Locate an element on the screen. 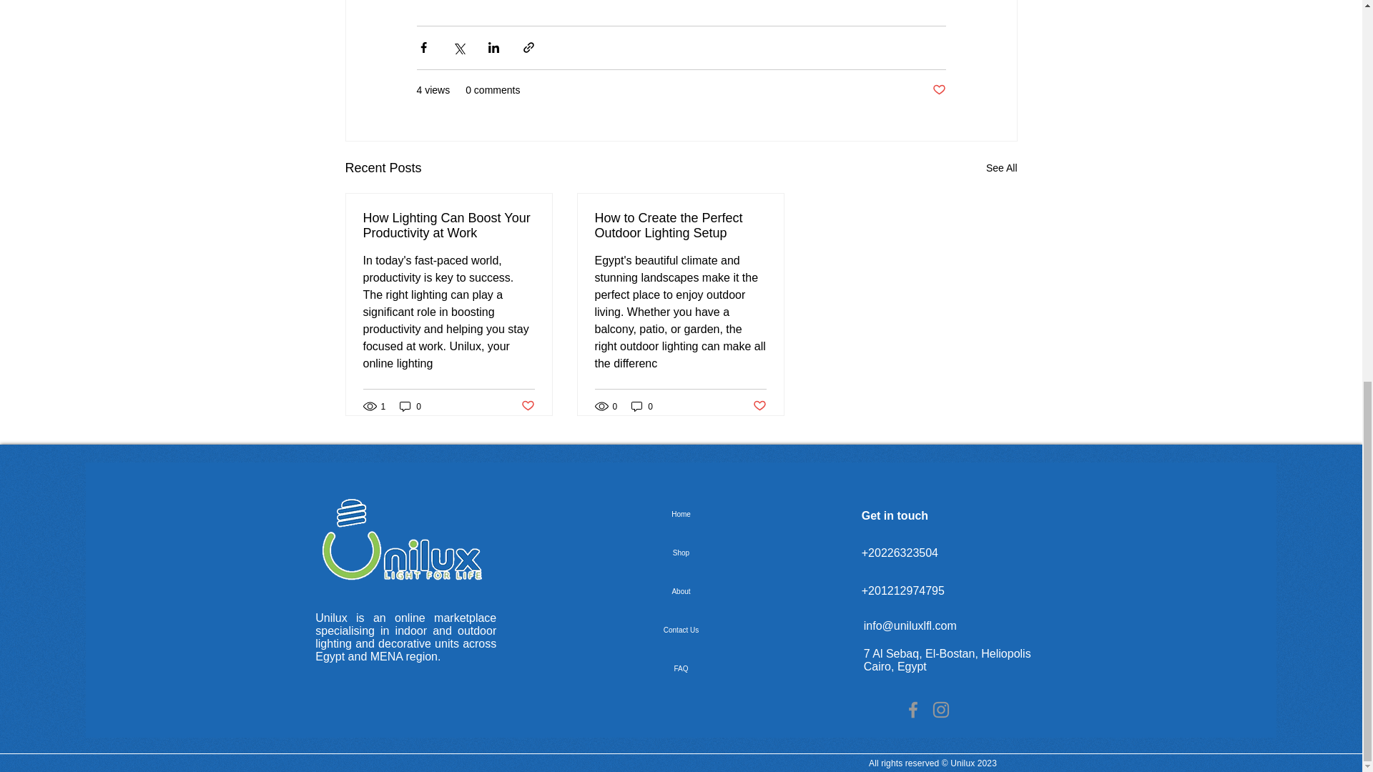 This screenshot has height=772, width=1373. Shop is located at coordinates (681, 553).